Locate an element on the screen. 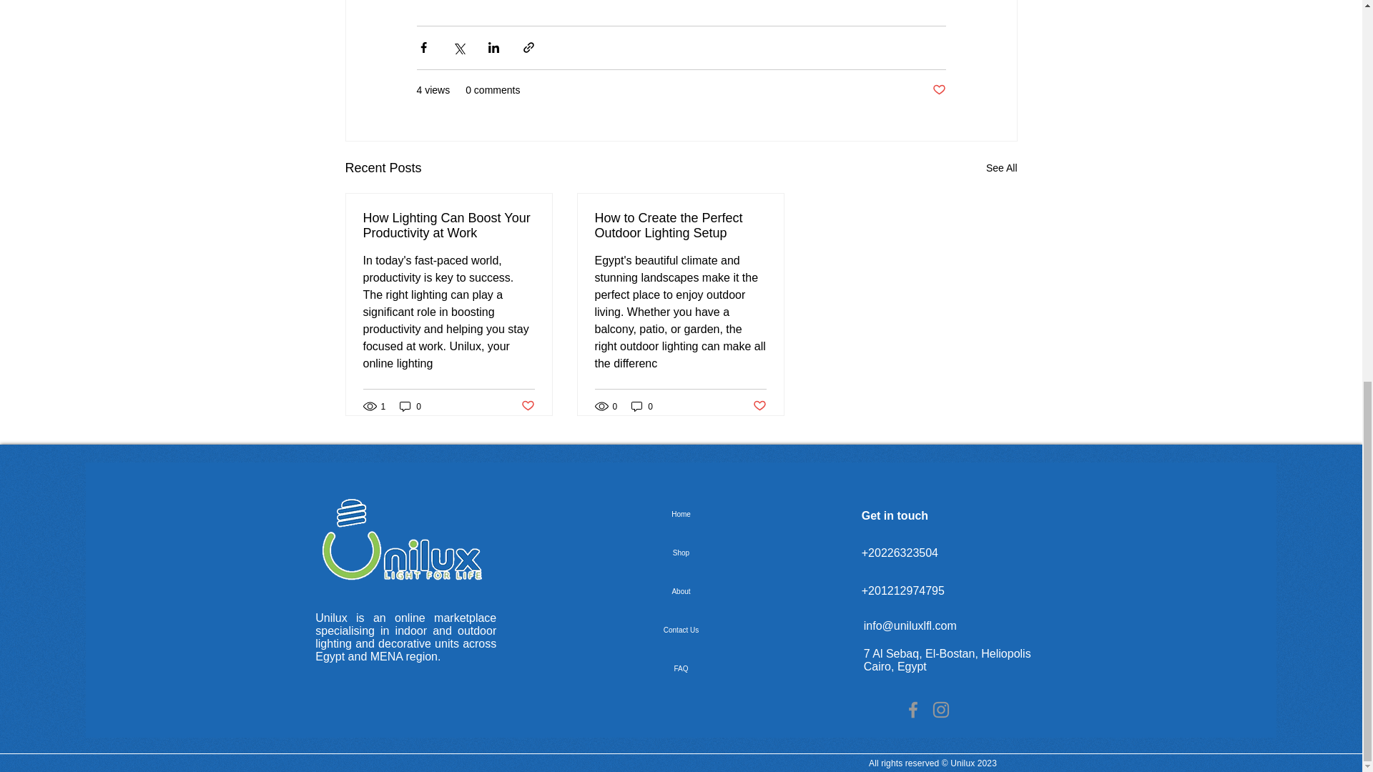 This screenshot has height=772, width=1373. Shop is located at coordinates (681, 553).